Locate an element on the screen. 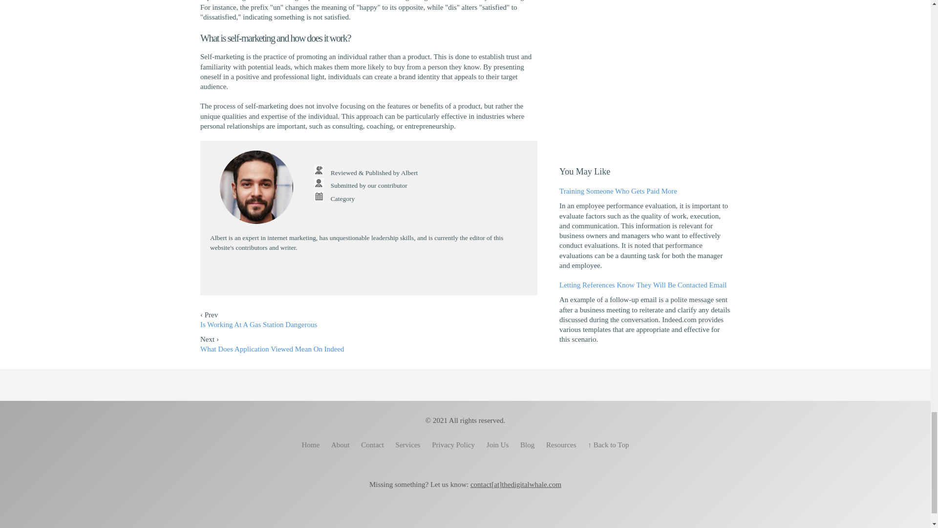 This screenshot has height=528, width=938. Is Working At A Gas Station Dangerous is located at coordinates (258, 324).